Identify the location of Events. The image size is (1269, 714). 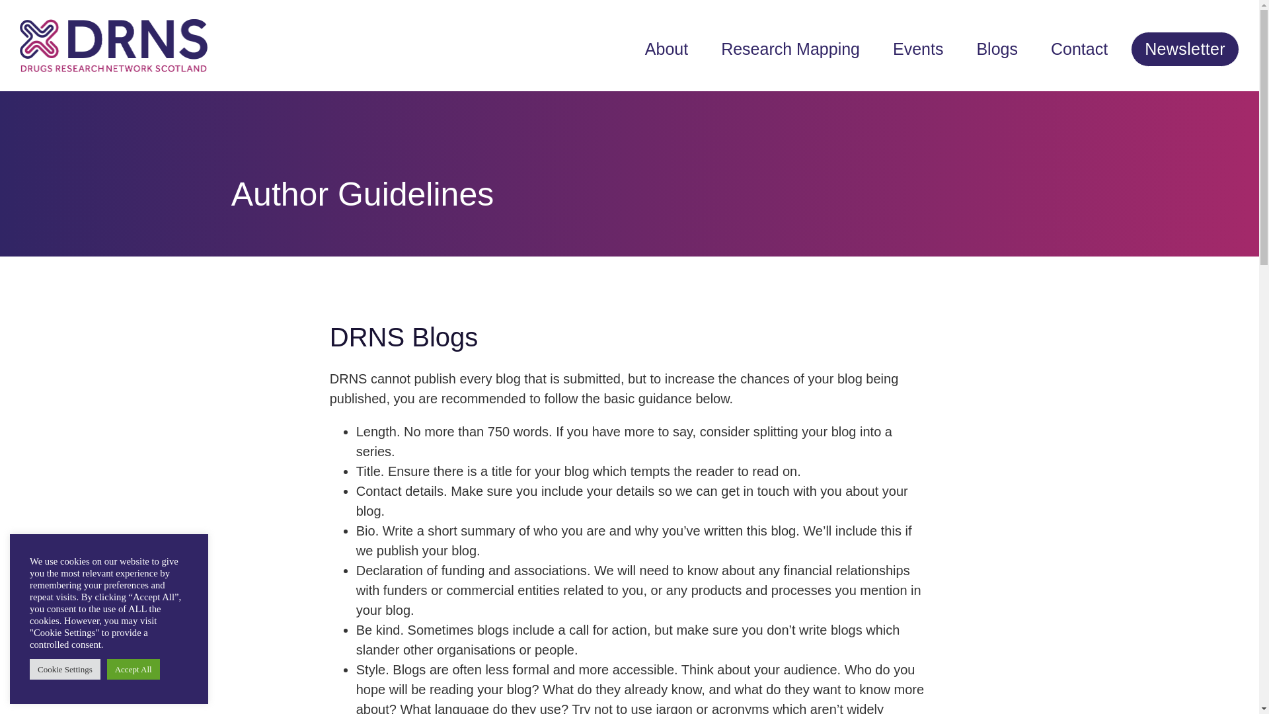
(924, 49).